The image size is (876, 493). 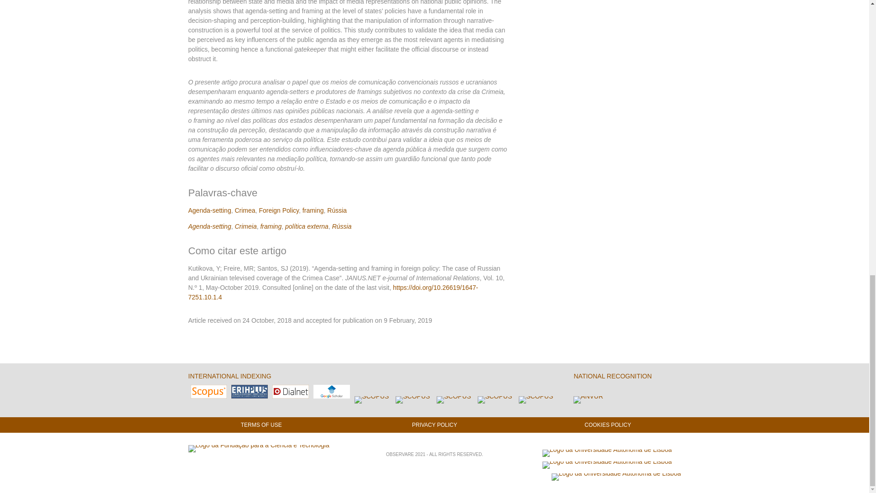 What do you see at coordinates (371, 400) in the screenshot?
I see `redib` at bounding box center [371, 400].